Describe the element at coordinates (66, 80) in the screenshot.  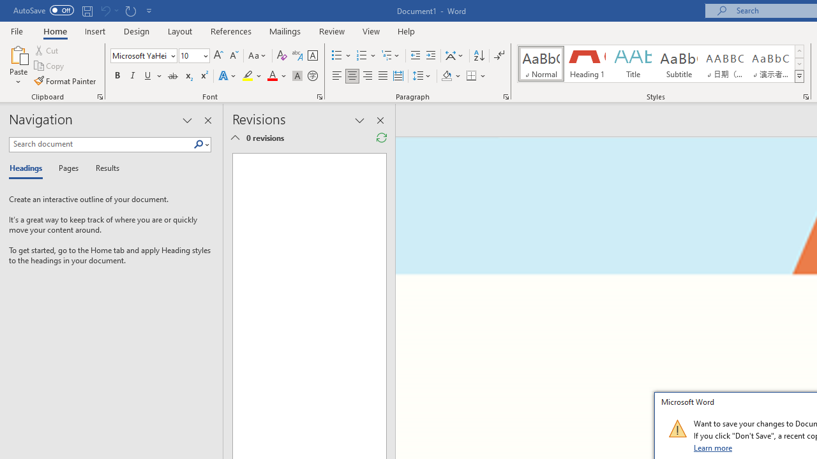
I see `Format Painter` at that location.